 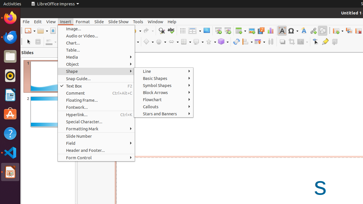 What do you see at coordinates (164, 107) in the screenshot?
I see `Callouts` at bounding box center [164, 107].